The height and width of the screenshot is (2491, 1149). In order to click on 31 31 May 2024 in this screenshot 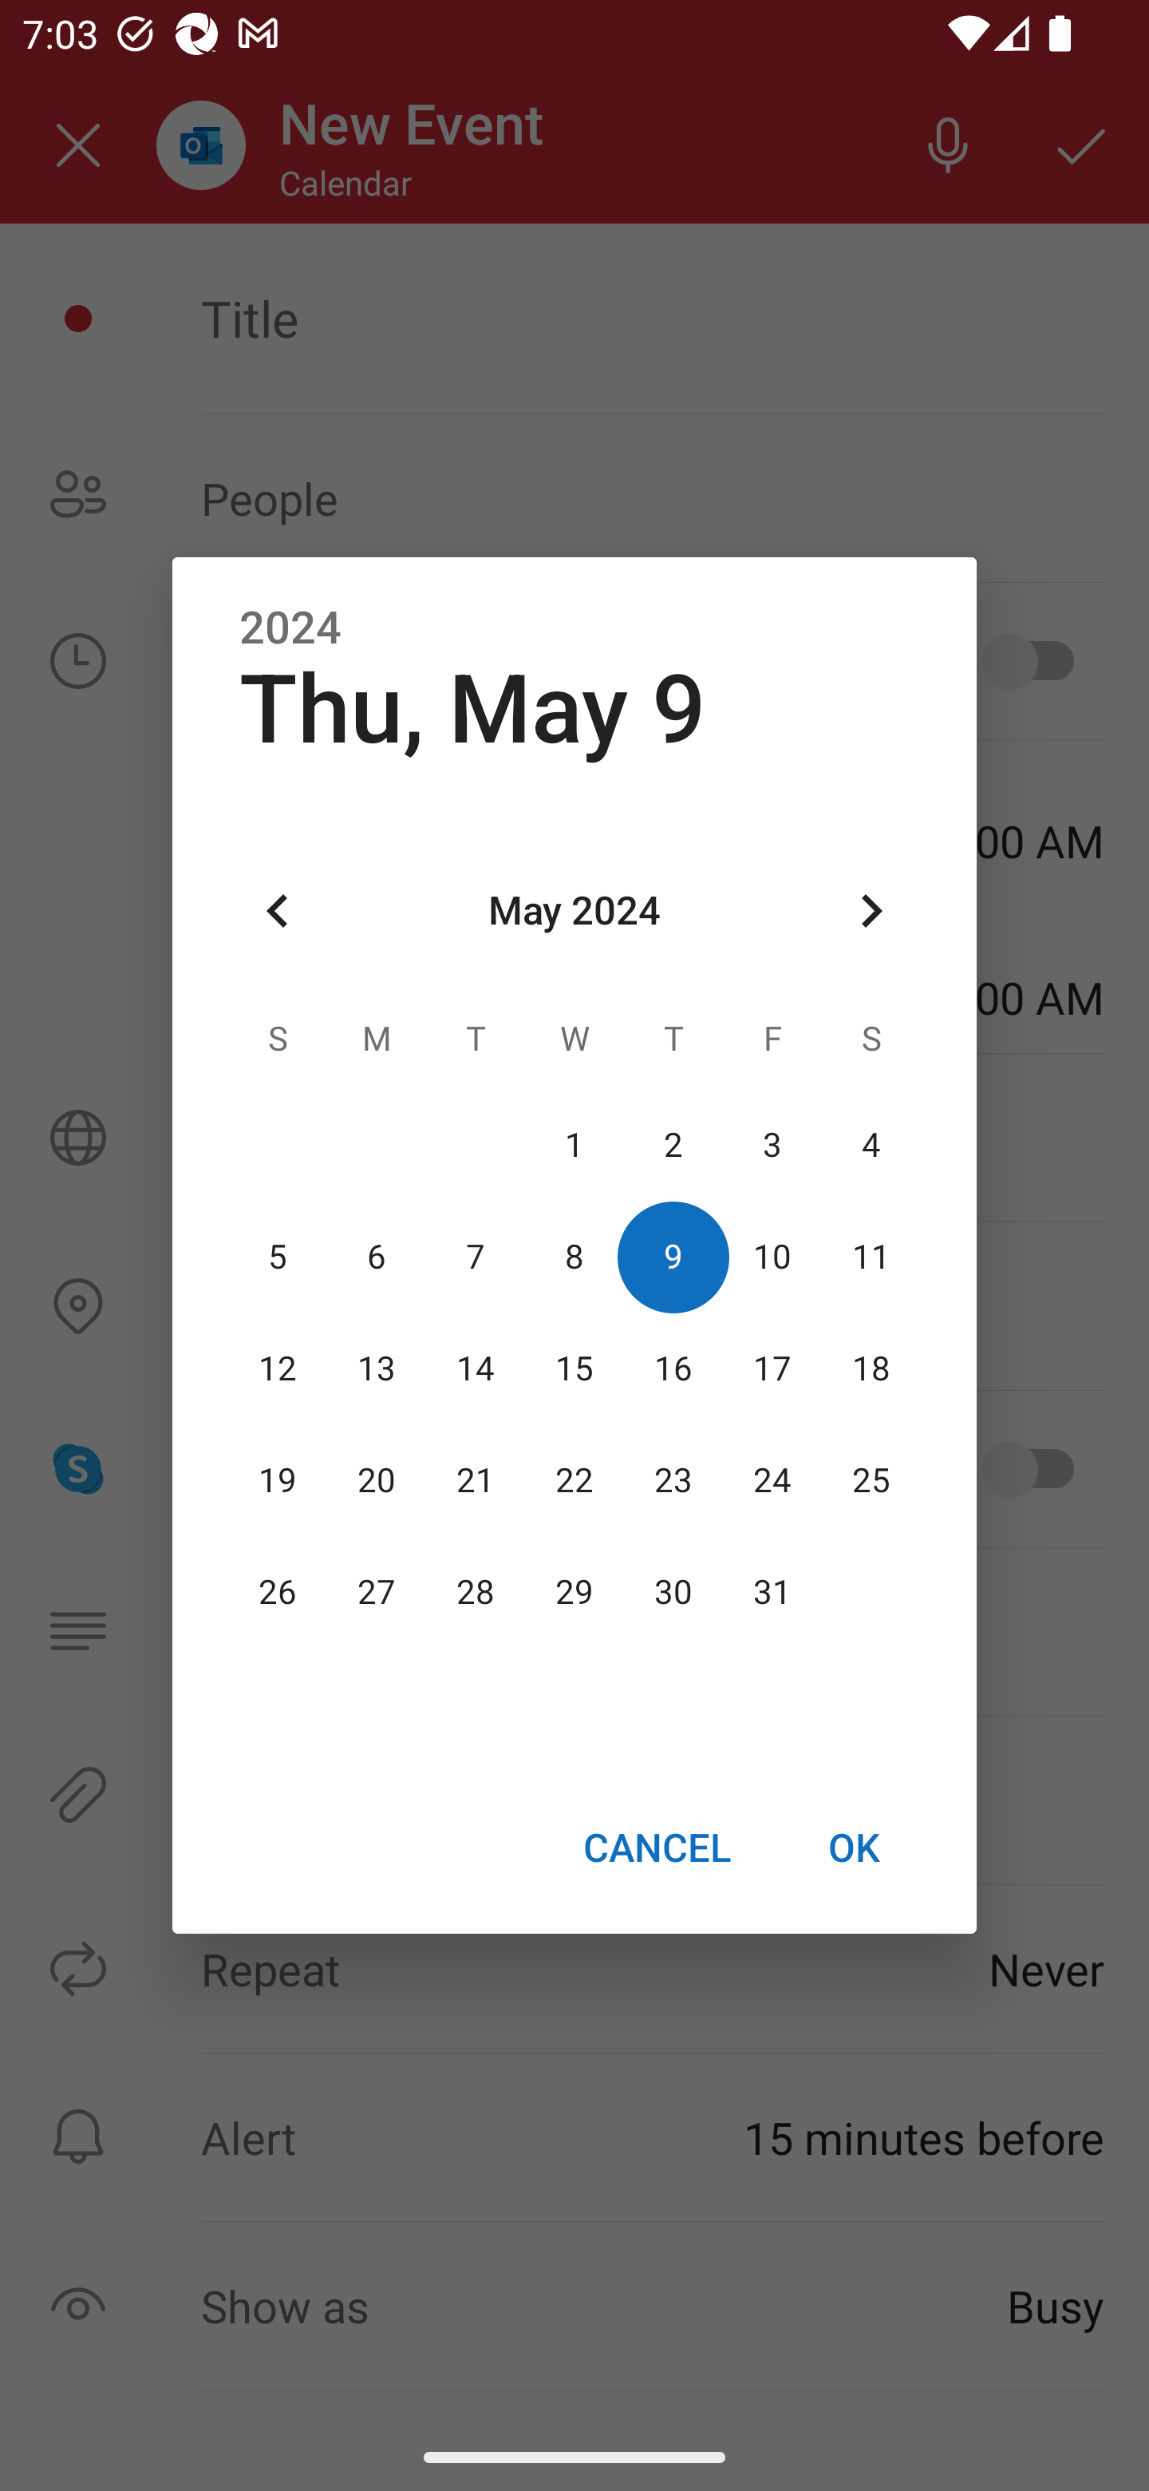, I will do `click(772, 1593)`.